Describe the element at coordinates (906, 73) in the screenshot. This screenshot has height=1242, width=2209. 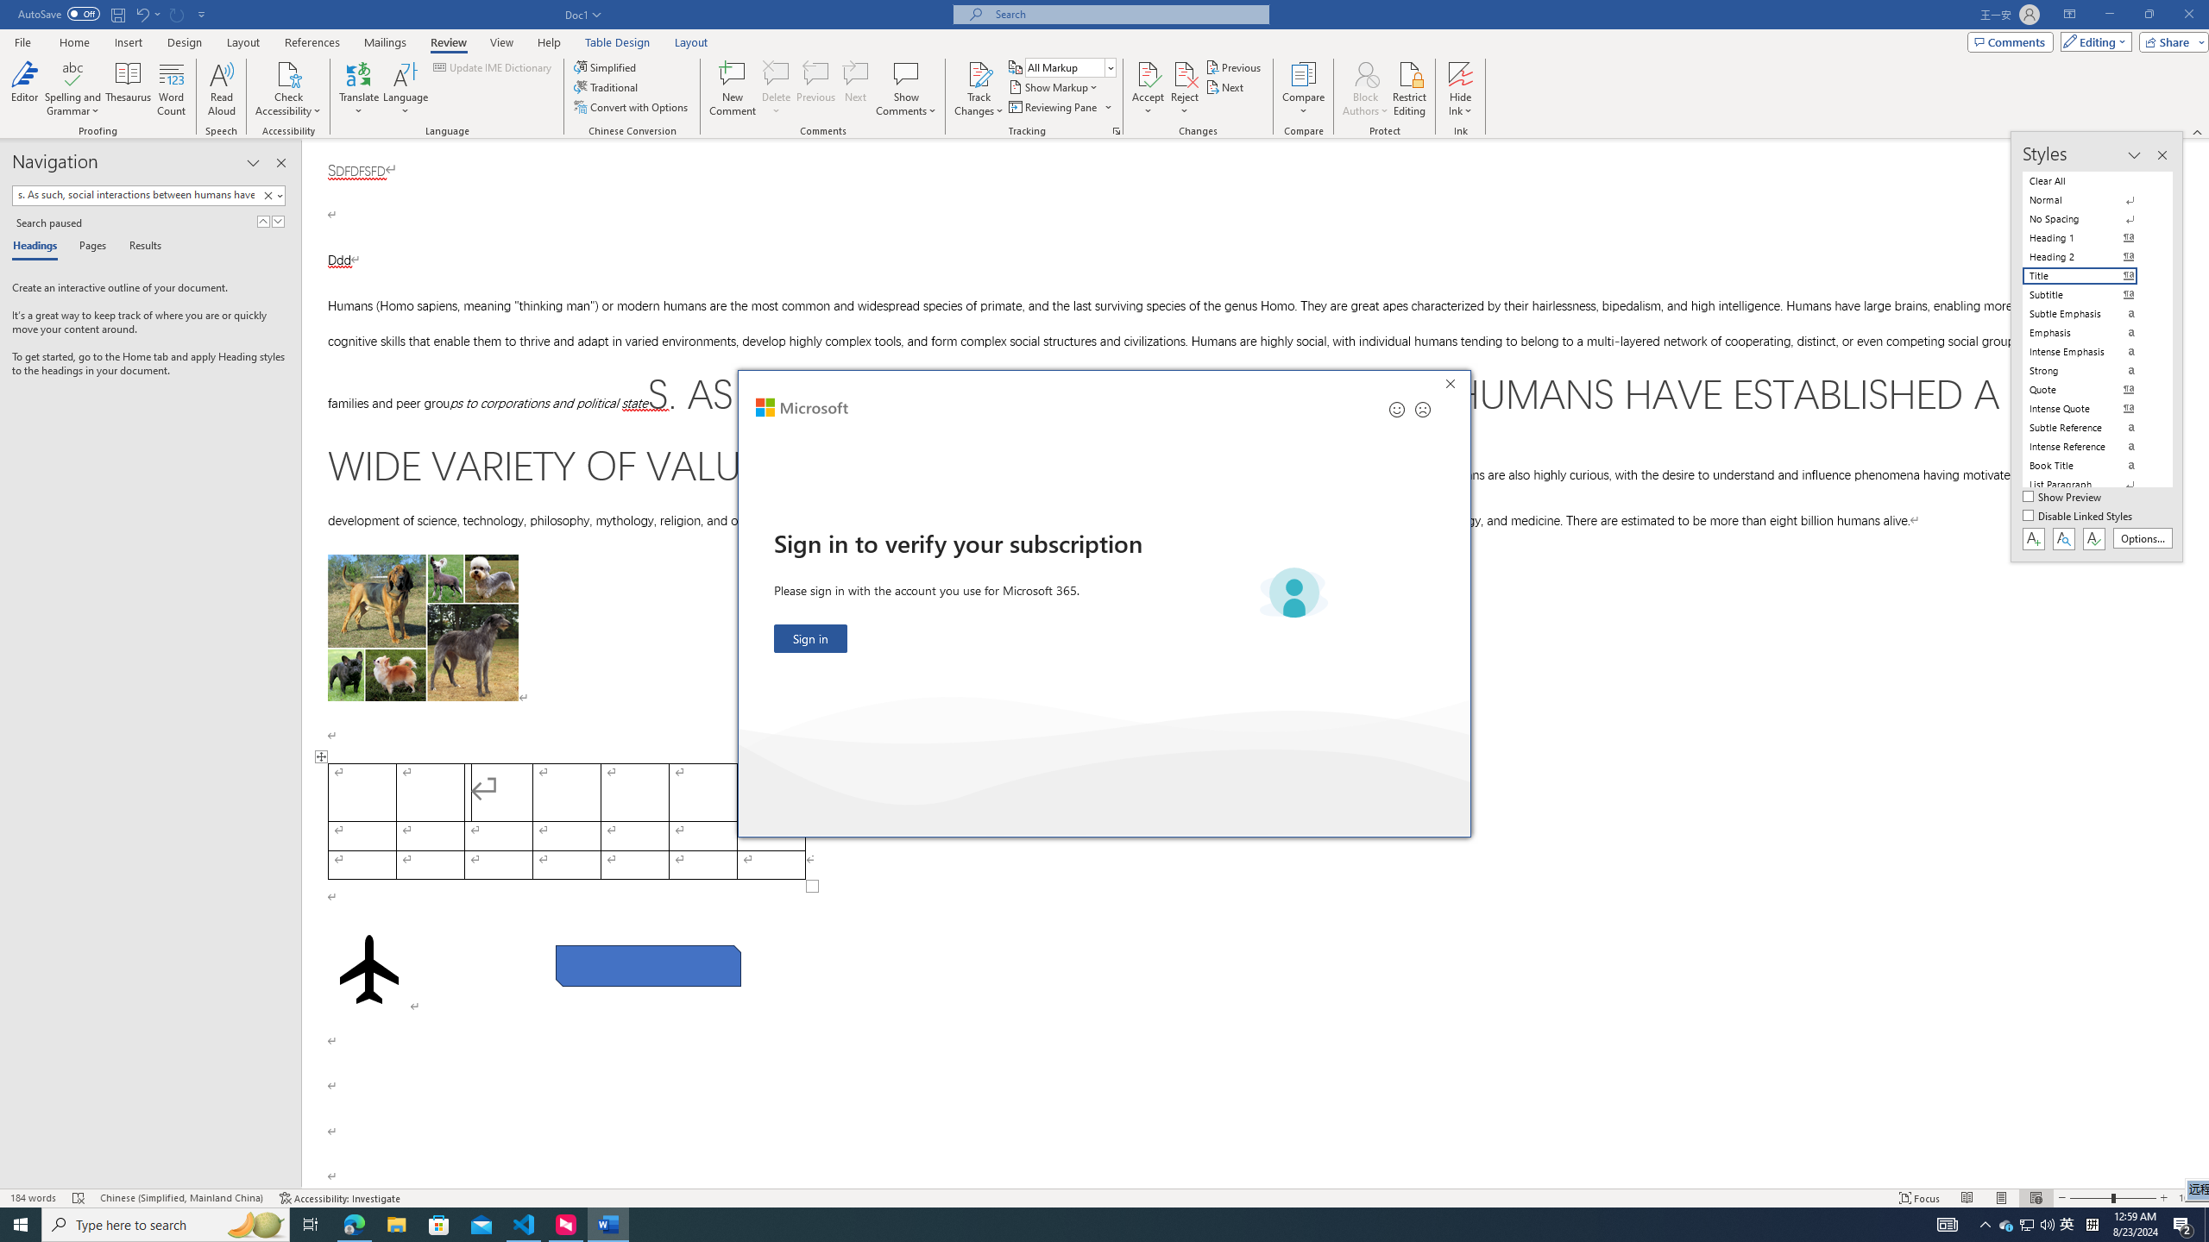
I see `Show Comments` at that location.